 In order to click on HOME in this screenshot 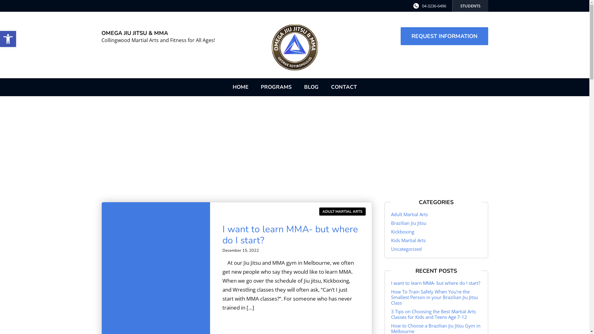, I will do `click(241, 87)`.